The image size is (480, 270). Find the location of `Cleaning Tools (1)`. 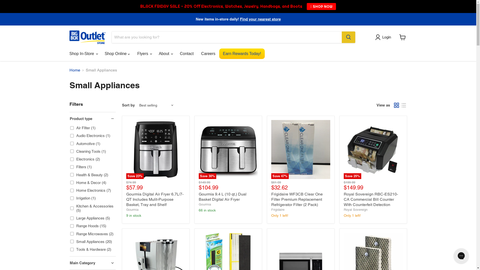

Cleaning Tools (1) is located at coordinates (88, 151).